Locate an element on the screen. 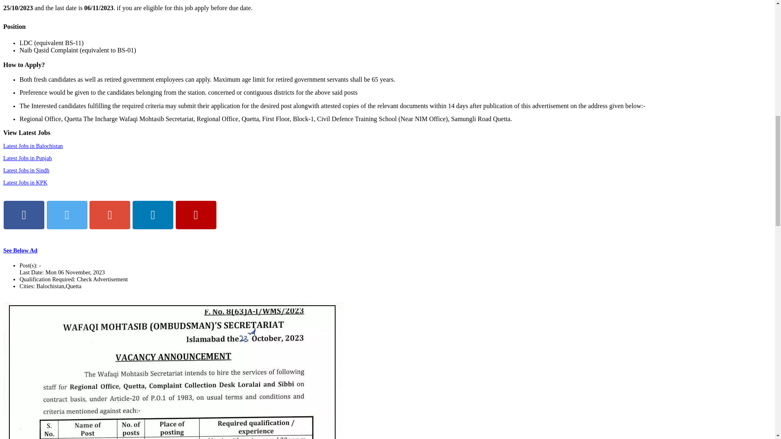 The height and width of the screenshot is (439, 781). See Below Ad is located at coordinates (20, 250).